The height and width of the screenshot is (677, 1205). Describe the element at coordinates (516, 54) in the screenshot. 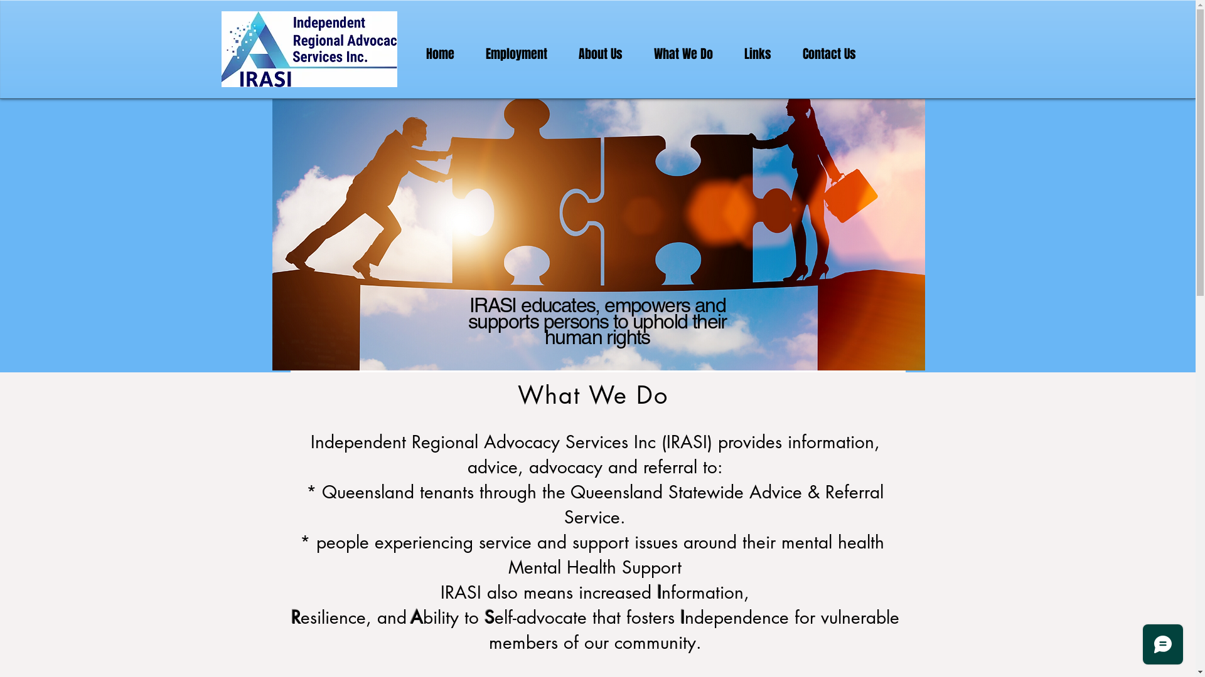

I see `Employment` at that location.